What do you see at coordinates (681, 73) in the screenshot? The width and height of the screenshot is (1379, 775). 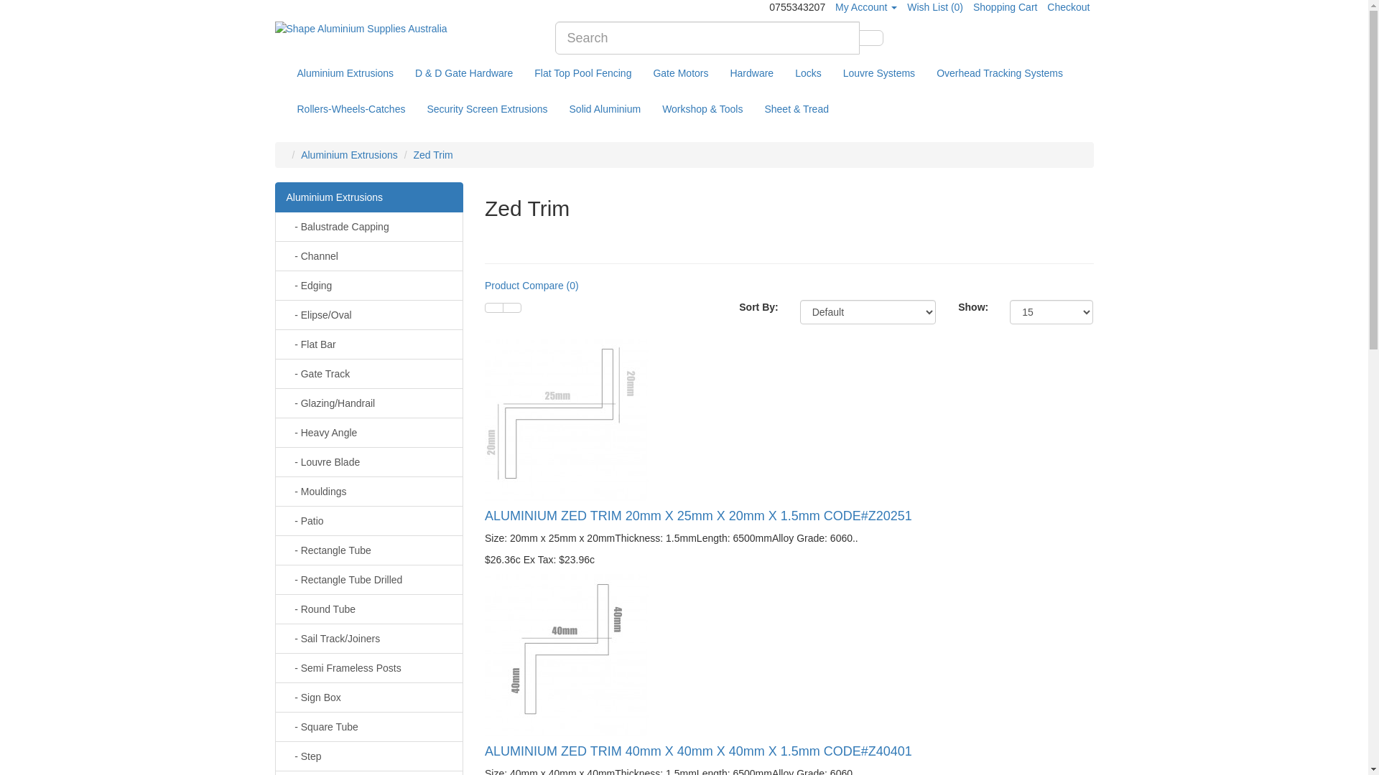 I see `Gate Motors` at bounding box center [681, 73].